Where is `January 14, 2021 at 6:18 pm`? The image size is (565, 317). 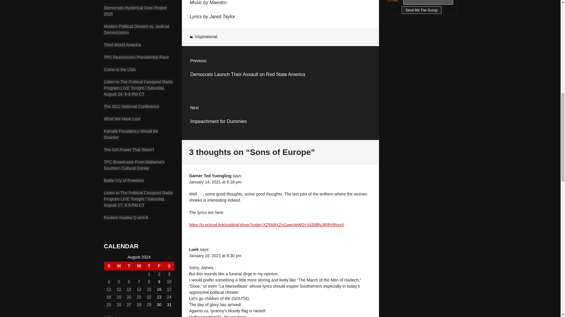 January 14, 2021 at 6:18 pm is located at coordinates (136, 57).